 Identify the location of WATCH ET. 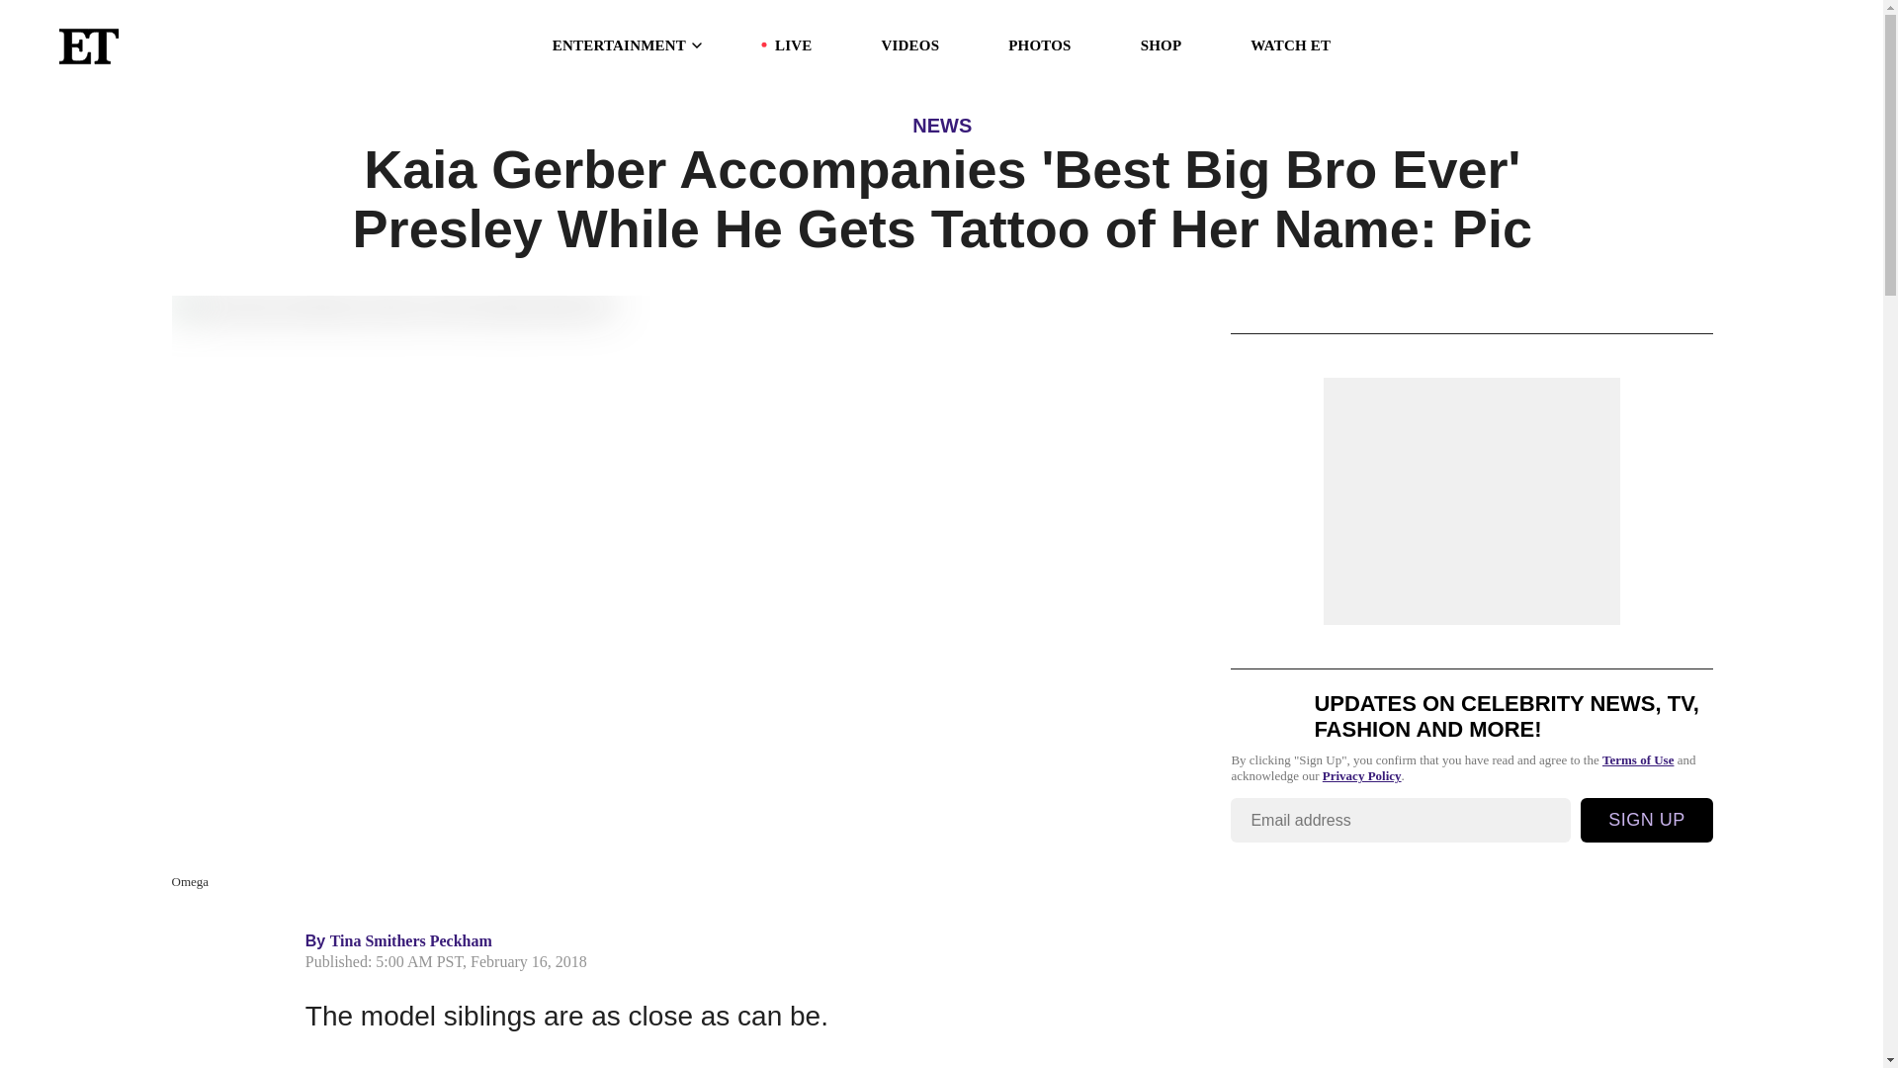
(1290, 45).